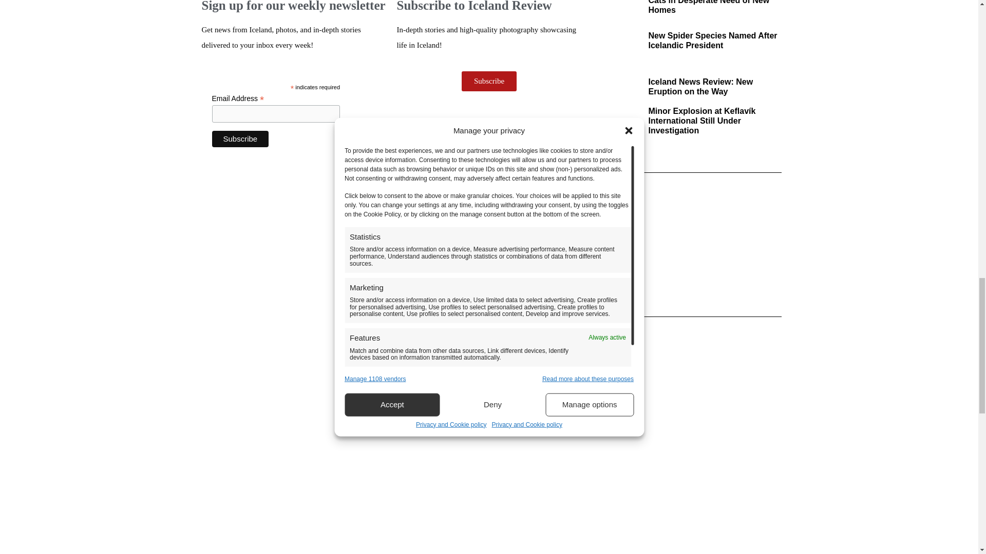 This screenshot has width=986, height=554. Describe the element at coordinates (700, 86) in the screenshot. I see `Iceland News Review: New Eruption on the Way` at that location.